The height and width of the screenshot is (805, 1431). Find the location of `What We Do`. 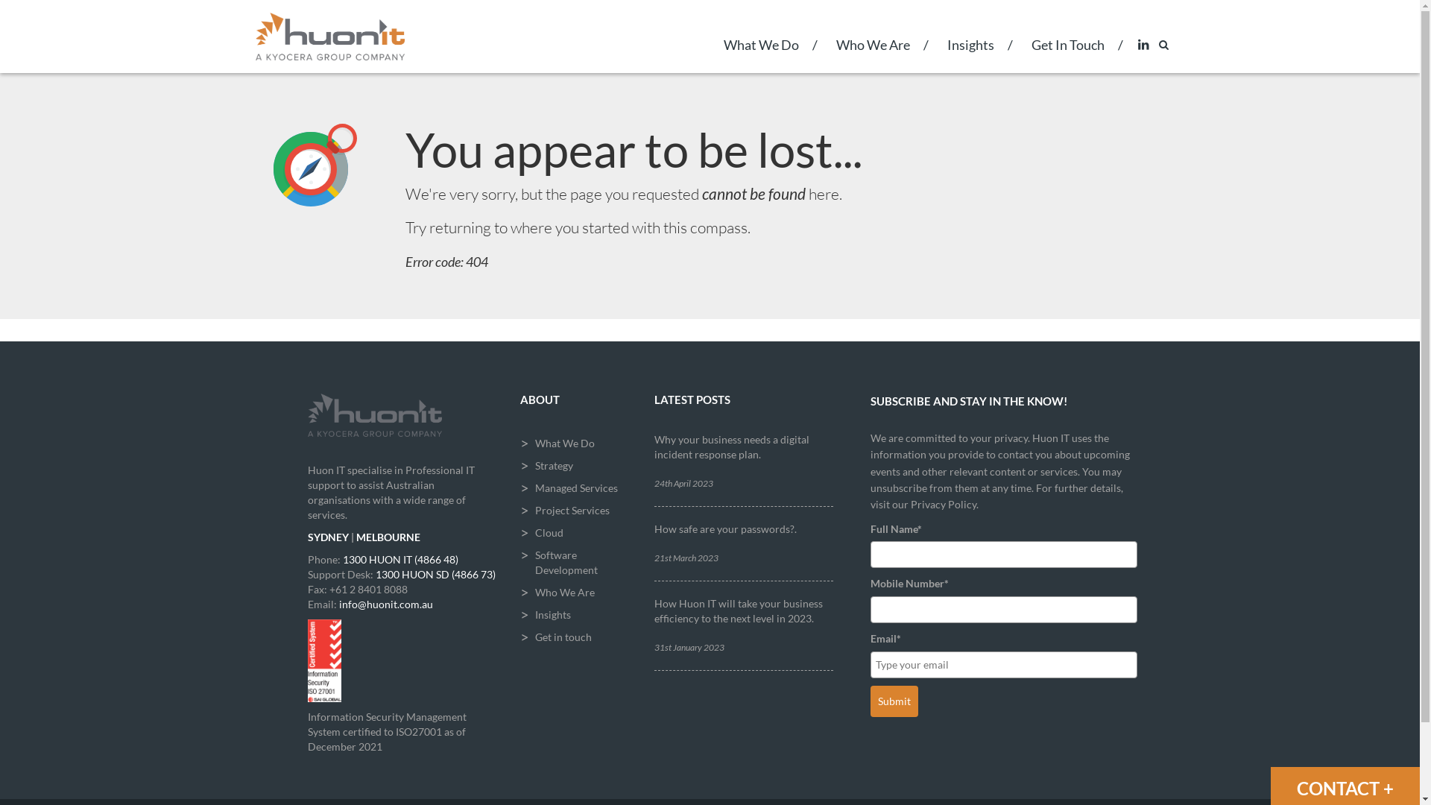

What We Do is located at coordinates (576, 443).